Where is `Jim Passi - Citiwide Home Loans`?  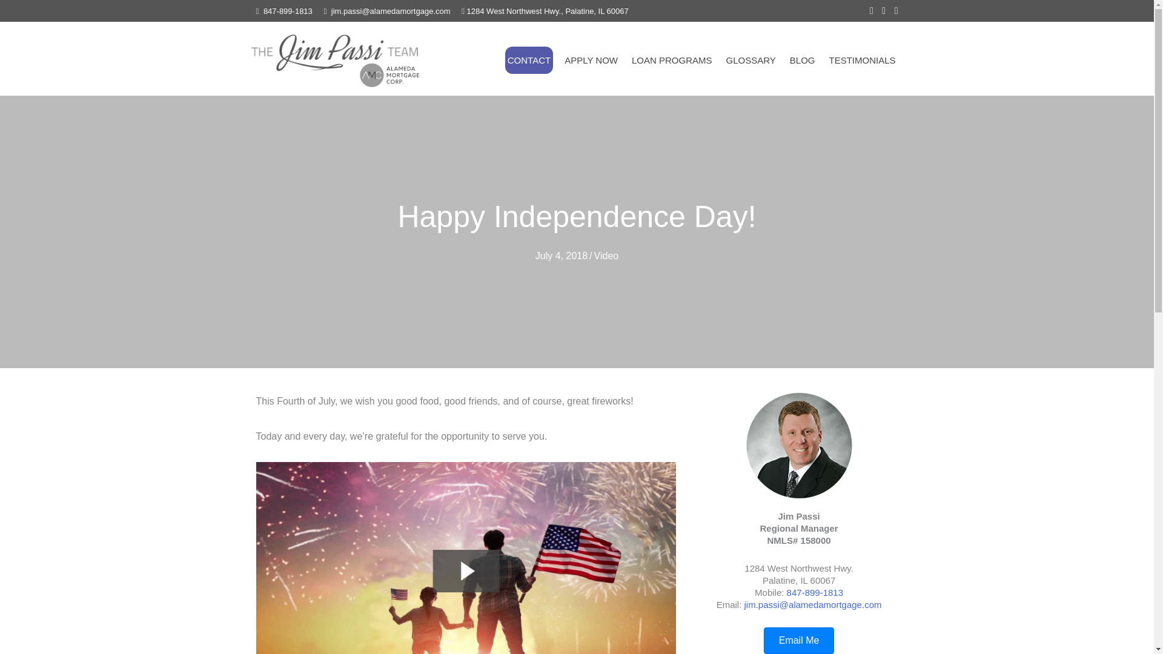 Jim Passi - Citiwide Home Loans is located at coordinates (800, 445).